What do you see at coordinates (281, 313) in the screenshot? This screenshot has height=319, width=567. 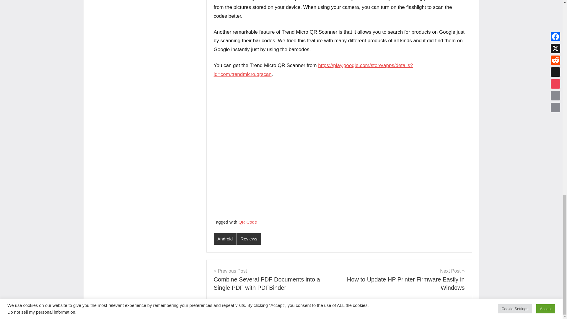 I see `Terms of Use` at bounding box center [281, 313].